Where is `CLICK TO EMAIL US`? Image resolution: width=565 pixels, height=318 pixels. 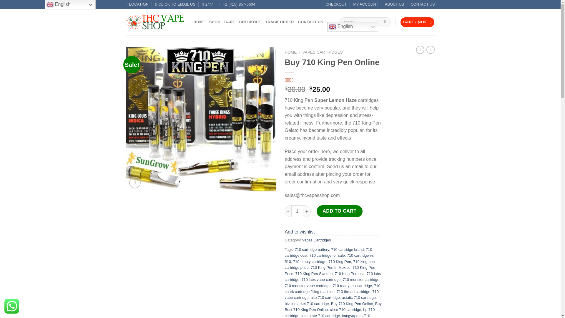 CLICK TO EMAIL US is located at coordinates (175, 4).